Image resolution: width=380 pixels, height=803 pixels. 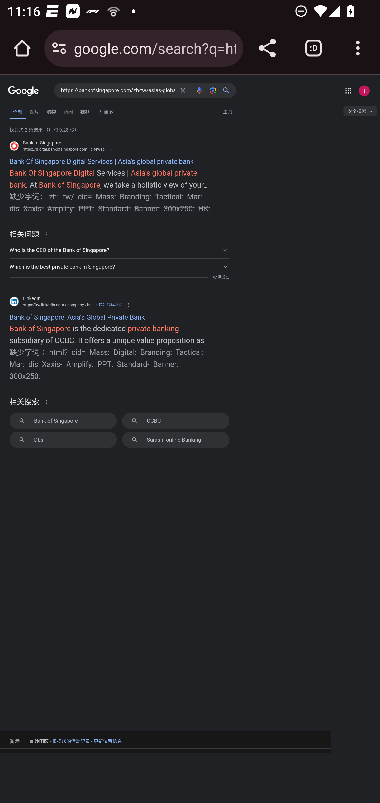 What do you see at coordinates (60, 741) in the screenshot?
I see `沙田区  - 根据您的活动记录` at bounding box center [60, 741].